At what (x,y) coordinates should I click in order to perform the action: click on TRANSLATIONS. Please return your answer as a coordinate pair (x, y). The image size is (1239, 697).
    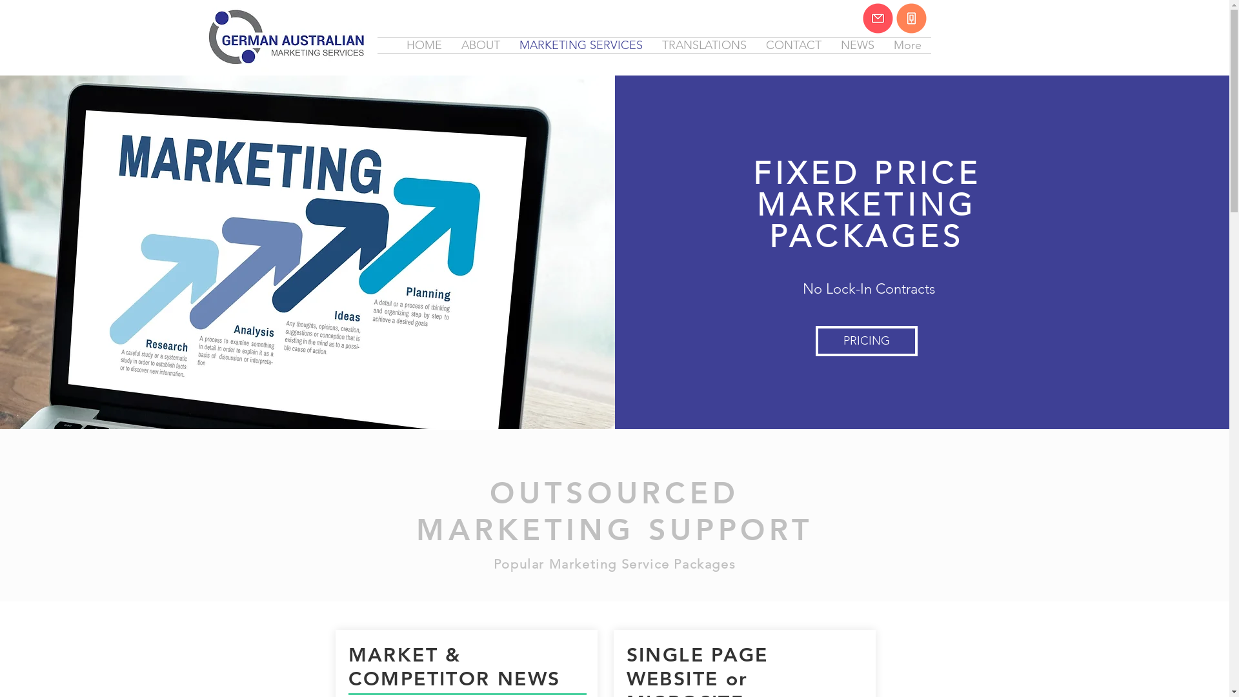
    Looking at the image, I should click on (703, 45).